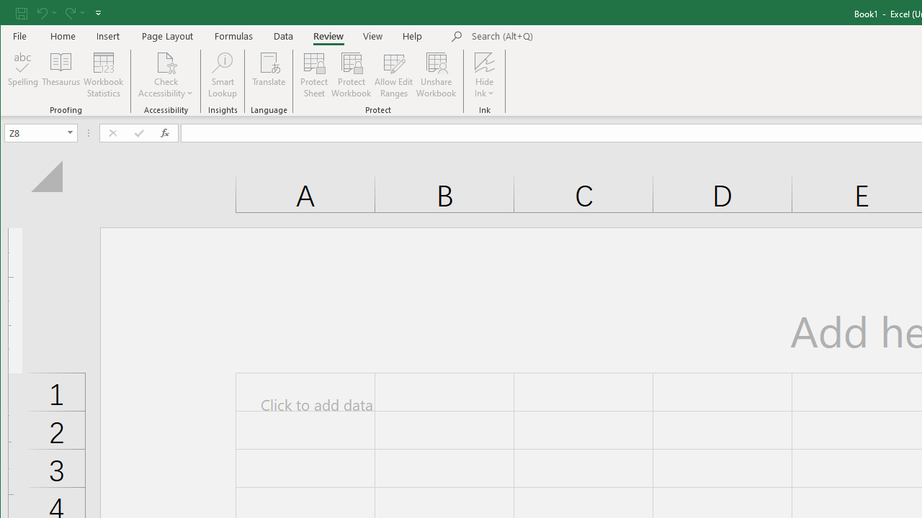  Describe the element at coordinates (284, 36) in the screenshot. I see `Data` at that location.